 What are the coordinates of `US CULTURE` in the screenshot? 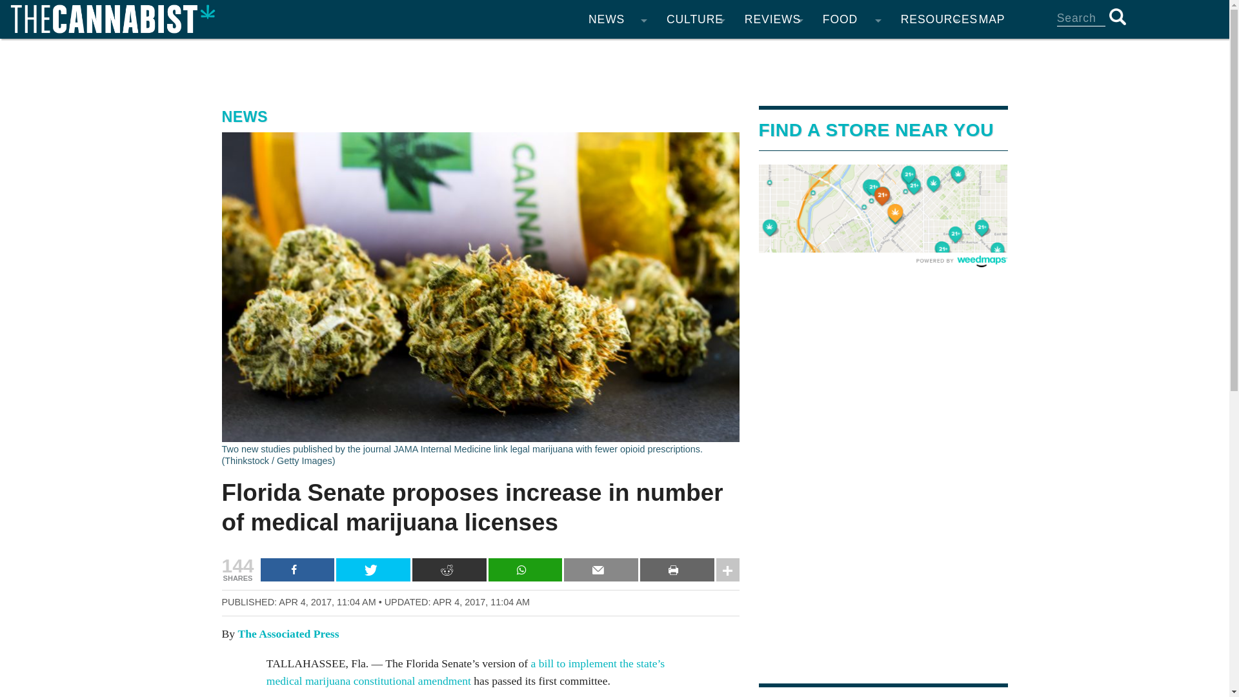 It's located at (696, 207).